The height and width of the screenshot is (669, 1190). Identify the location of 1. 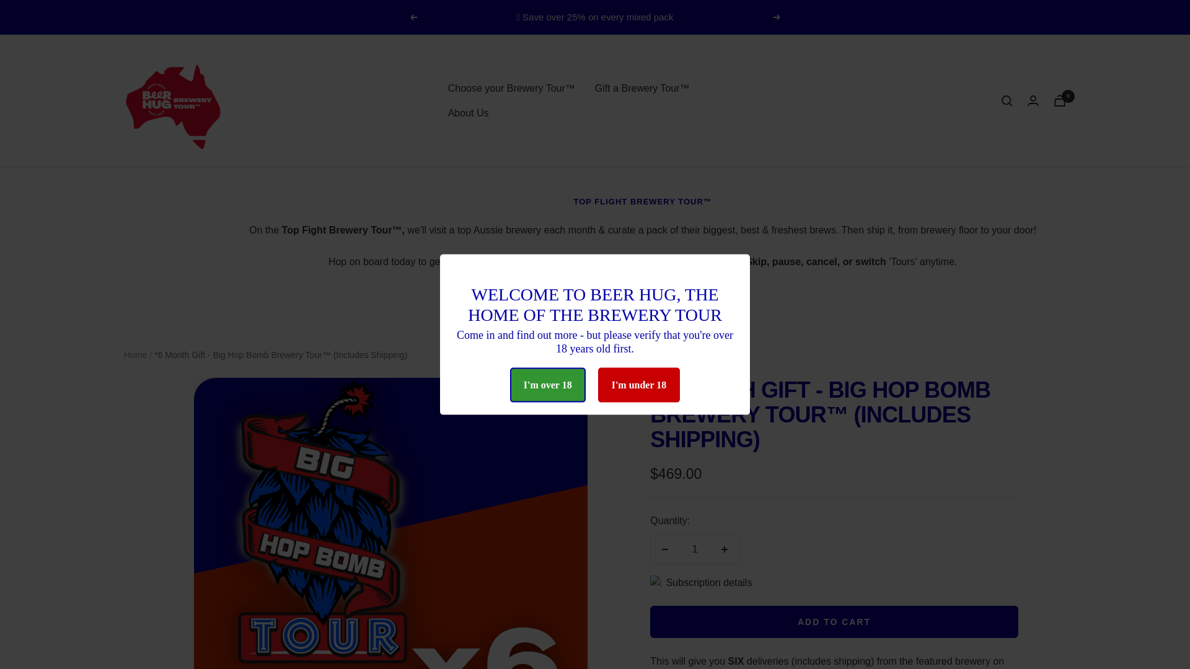
(695, 549).